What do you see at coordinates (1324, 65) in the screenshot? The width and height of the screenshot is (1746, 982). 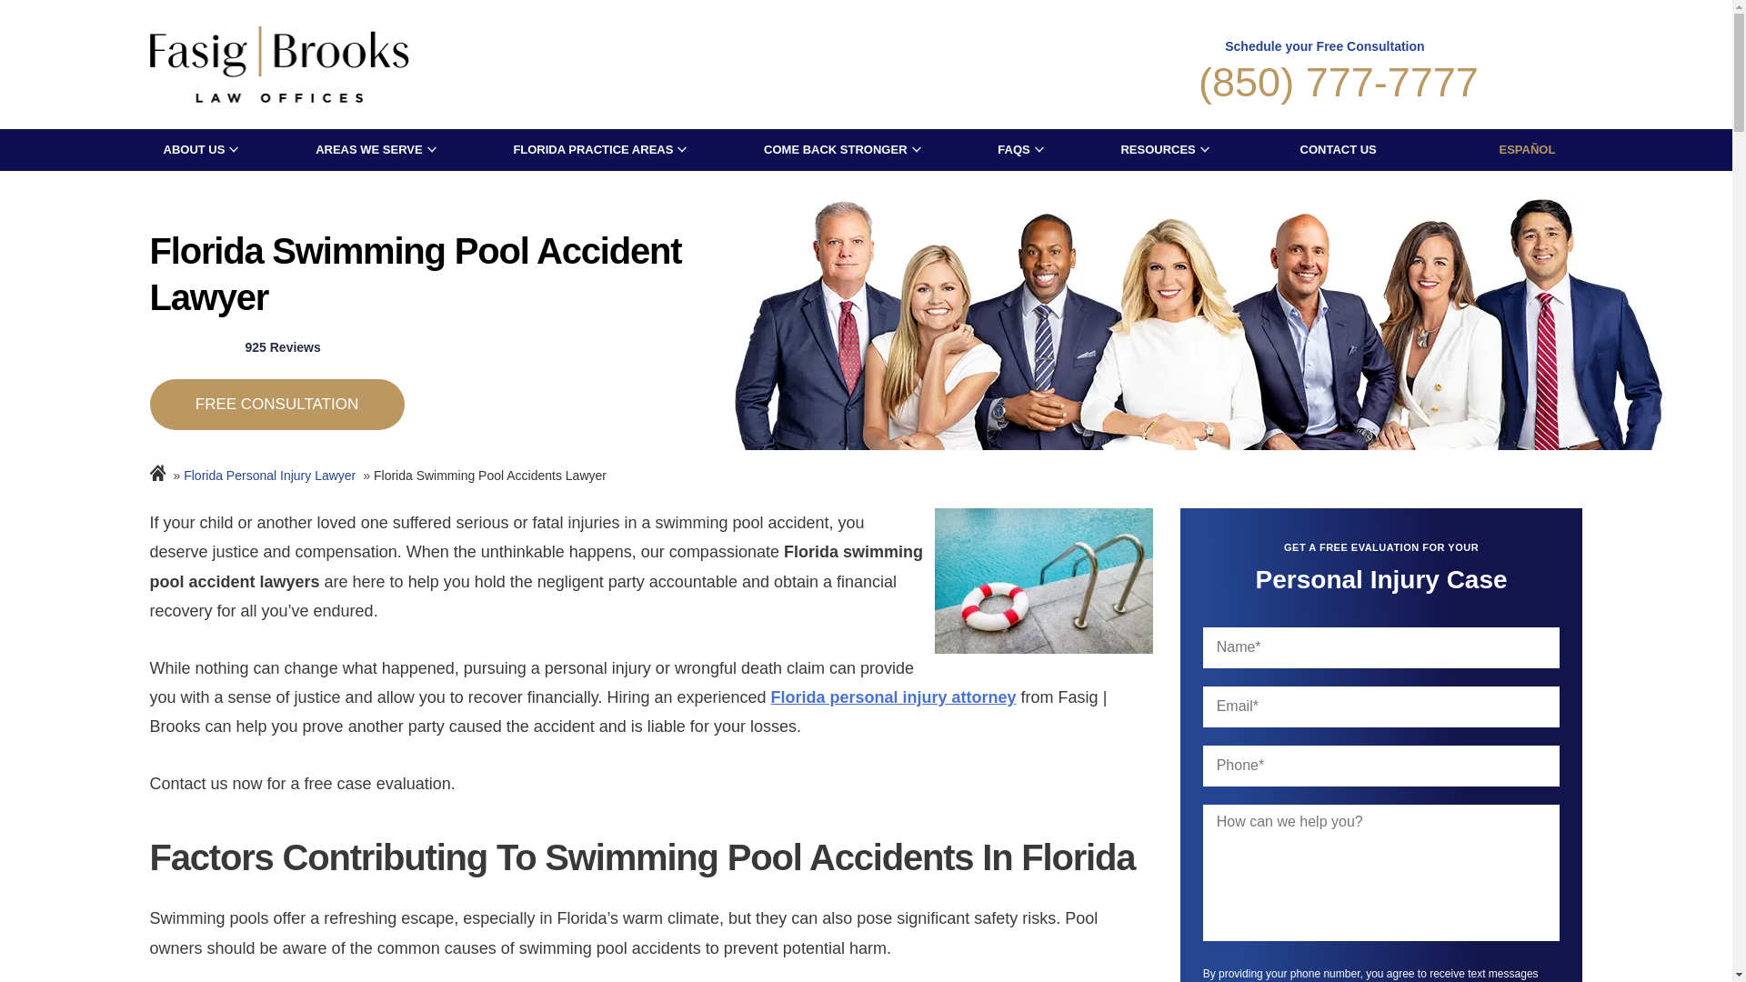 I see `Schedule your Free Consultation` at bounding box center [1324, 65].